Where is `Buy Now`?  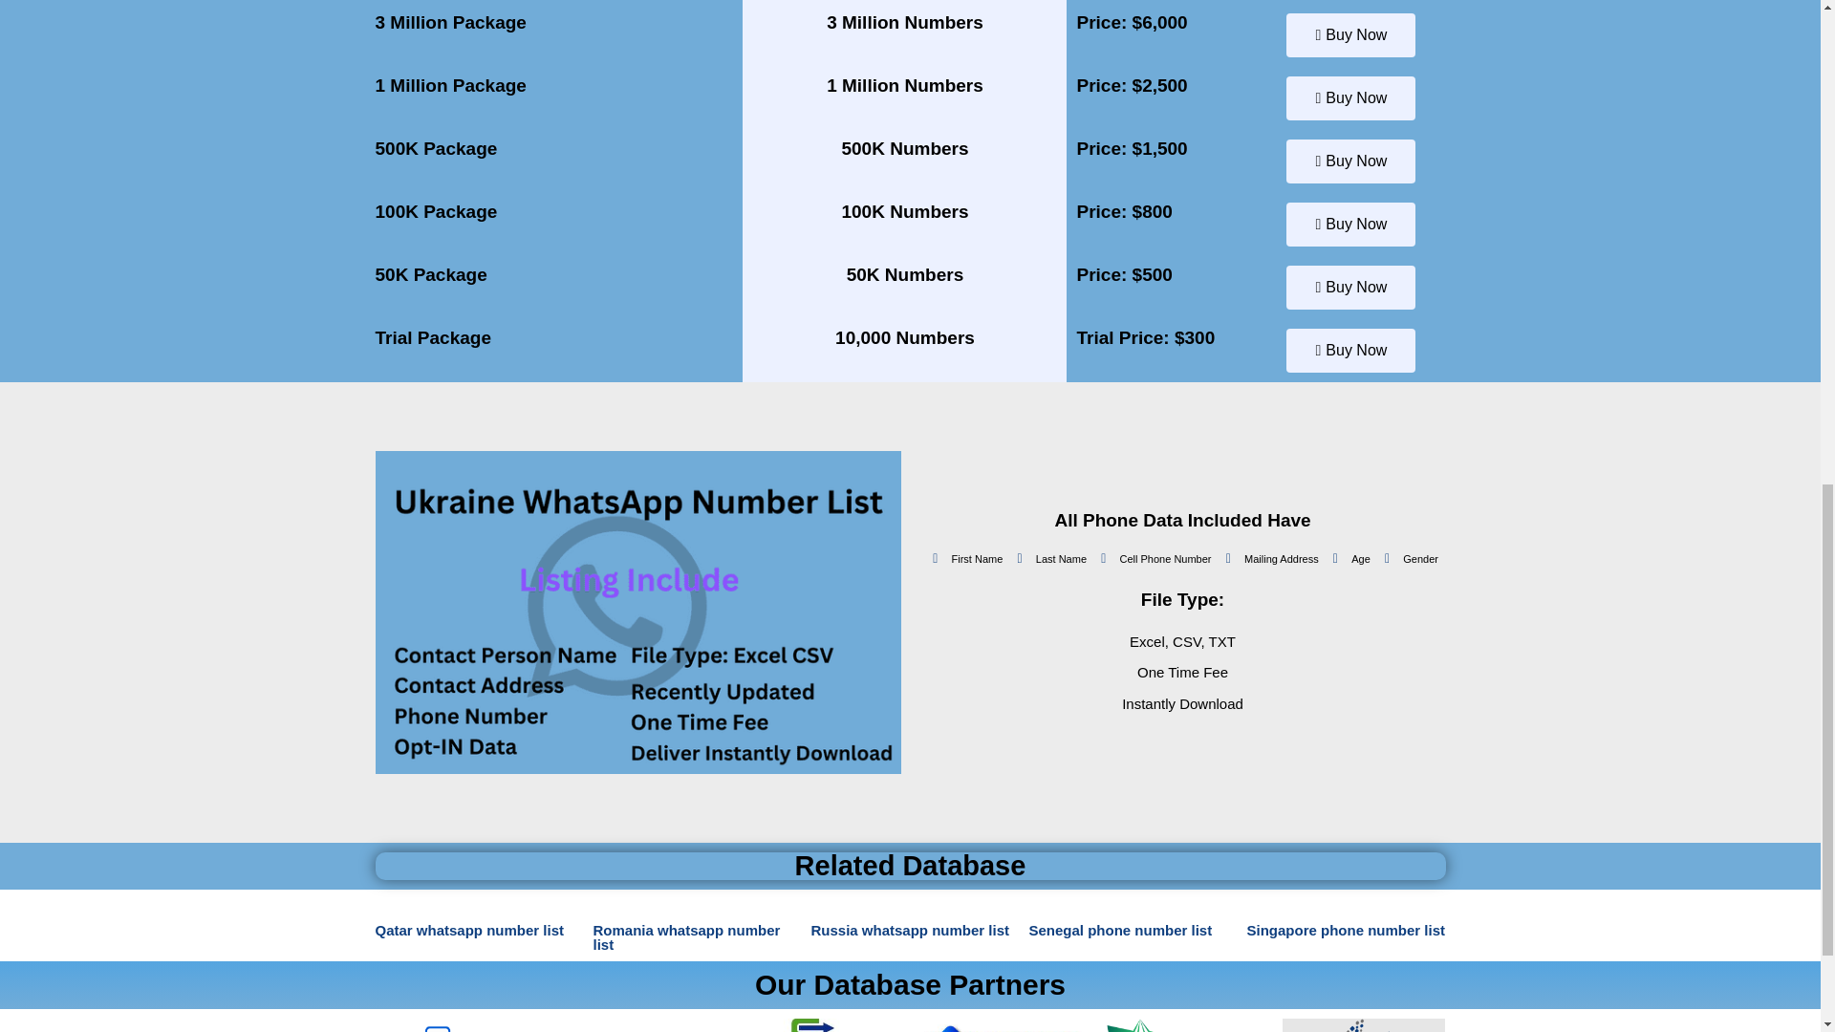 Buy Now is located at coordinates (1349, 224).